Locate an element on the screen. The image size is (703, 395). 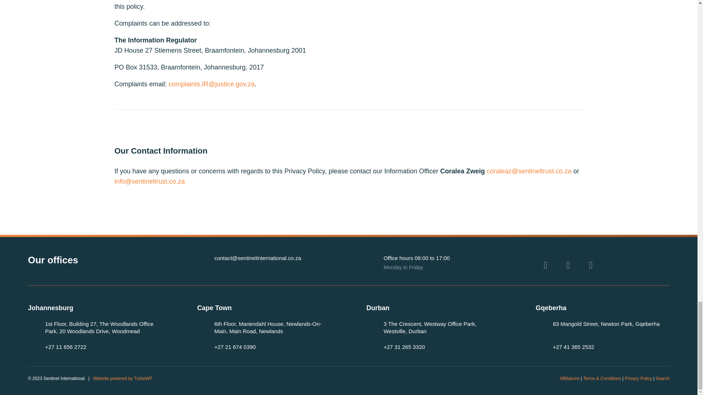
Affiliations is located at coordinates (569, 379).